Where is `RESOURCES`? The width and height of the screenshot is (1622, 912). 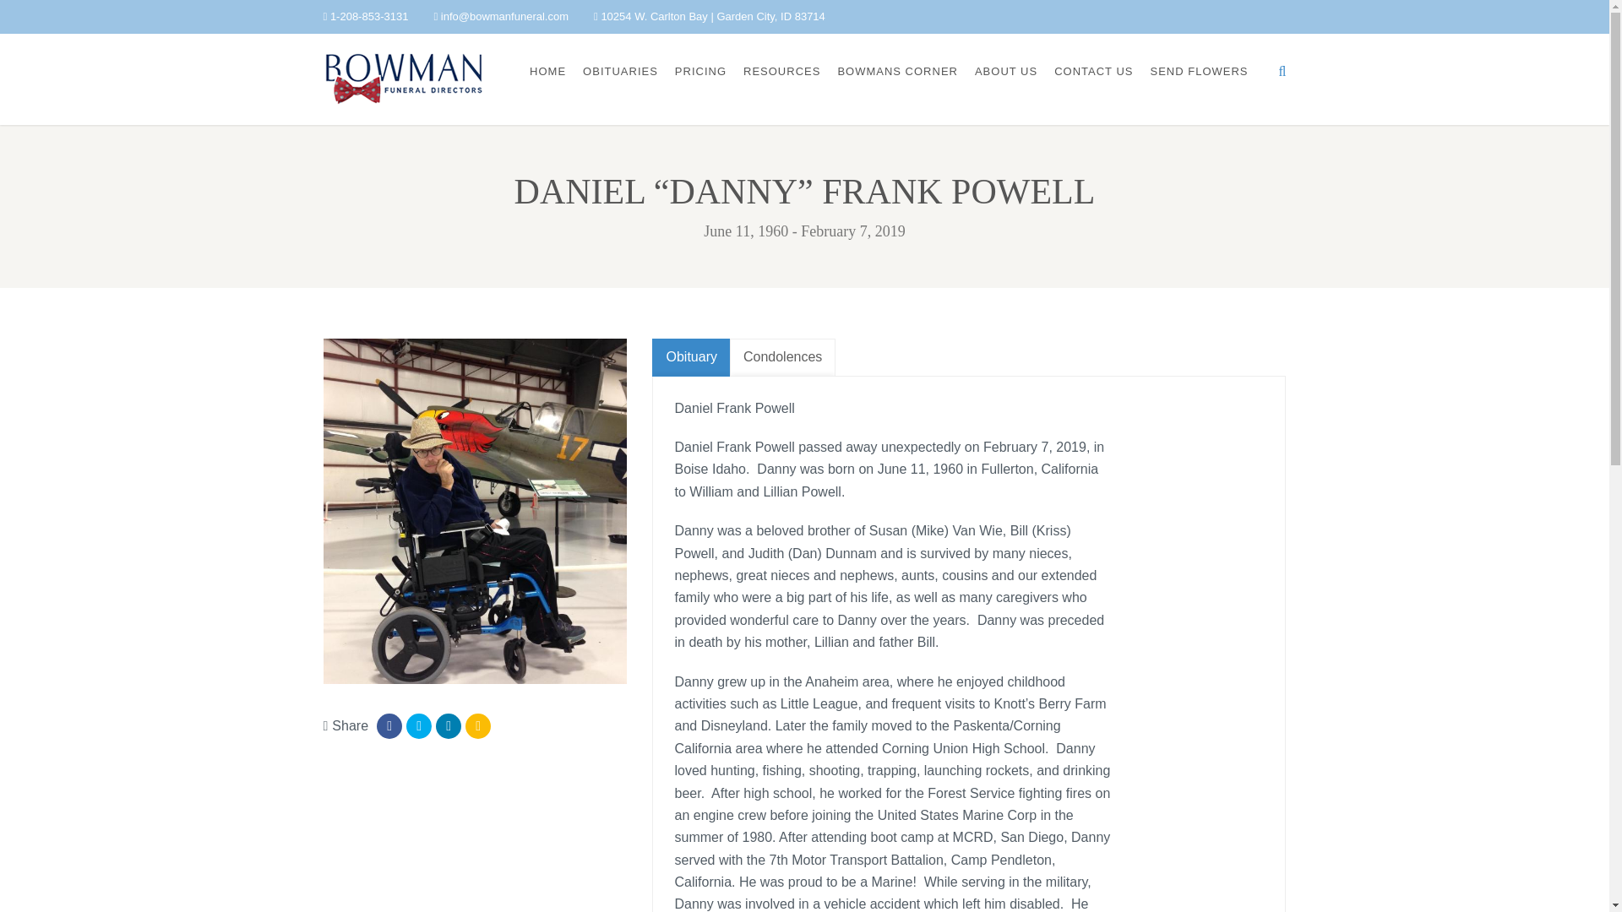 RESOURCES is located at coordinates (781, 71).